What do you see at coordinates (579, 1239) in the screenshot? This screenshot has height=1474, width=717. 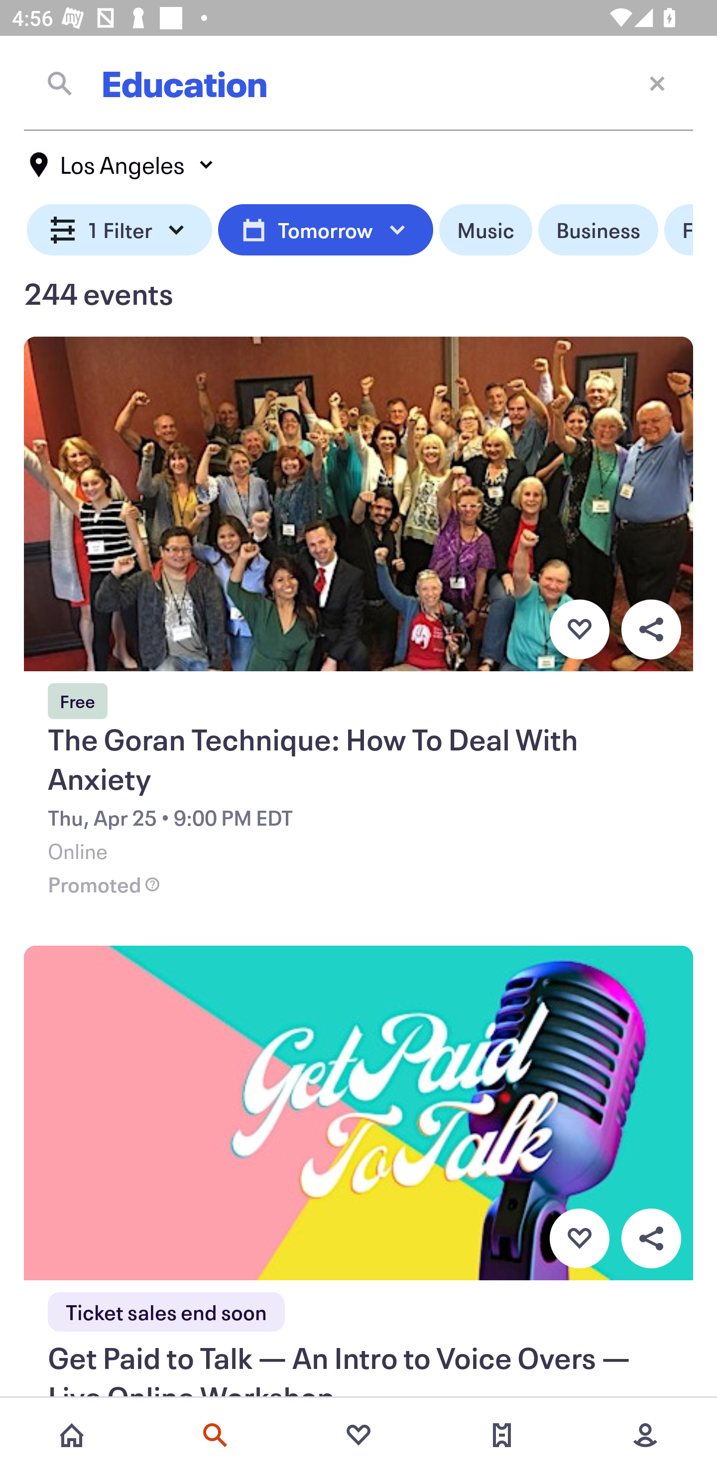 I see `Favorite button` at bounding box center [579, 1239].